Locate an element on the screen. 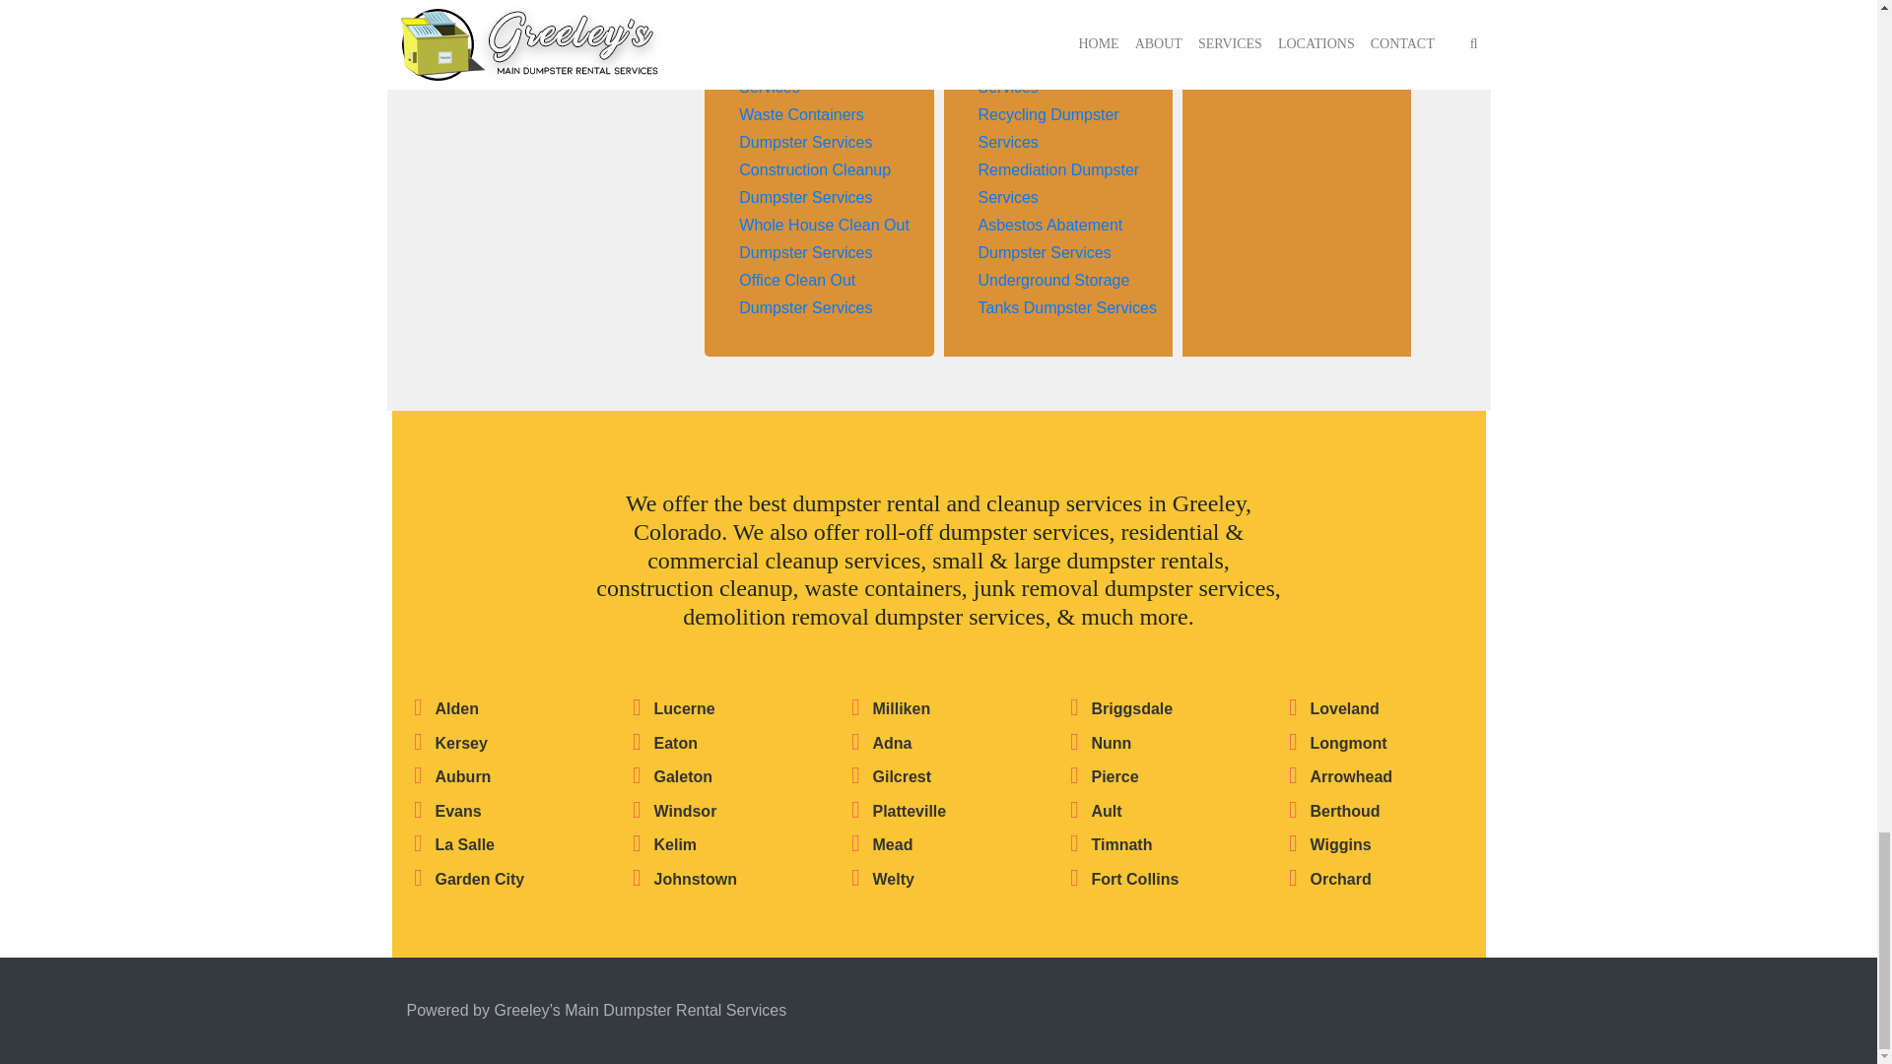 The image size is (1892, 1064). Whole House Clean Out Dumpster Services is located at coordinates (824, 238).